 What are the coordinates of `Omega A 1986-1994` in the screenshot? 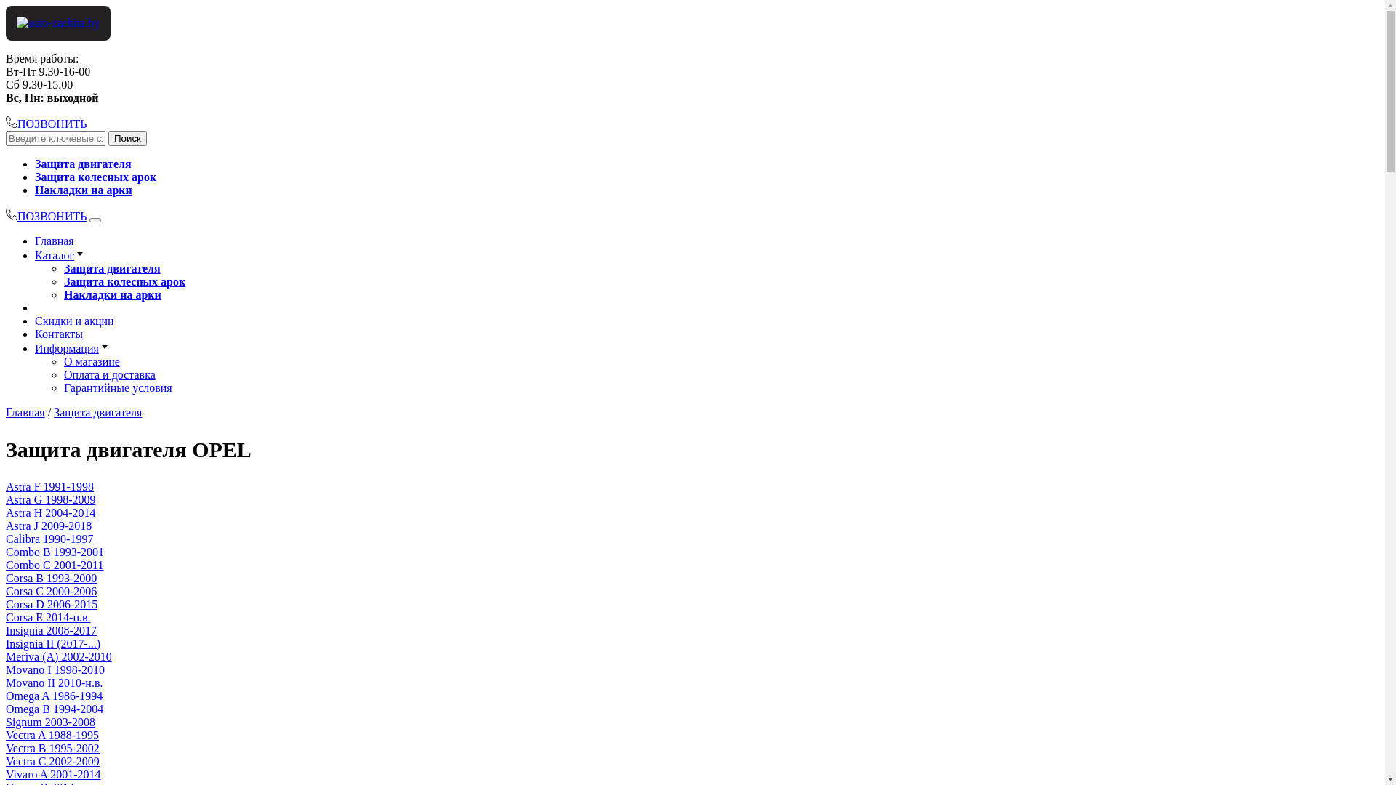 It's located at (54, 696).